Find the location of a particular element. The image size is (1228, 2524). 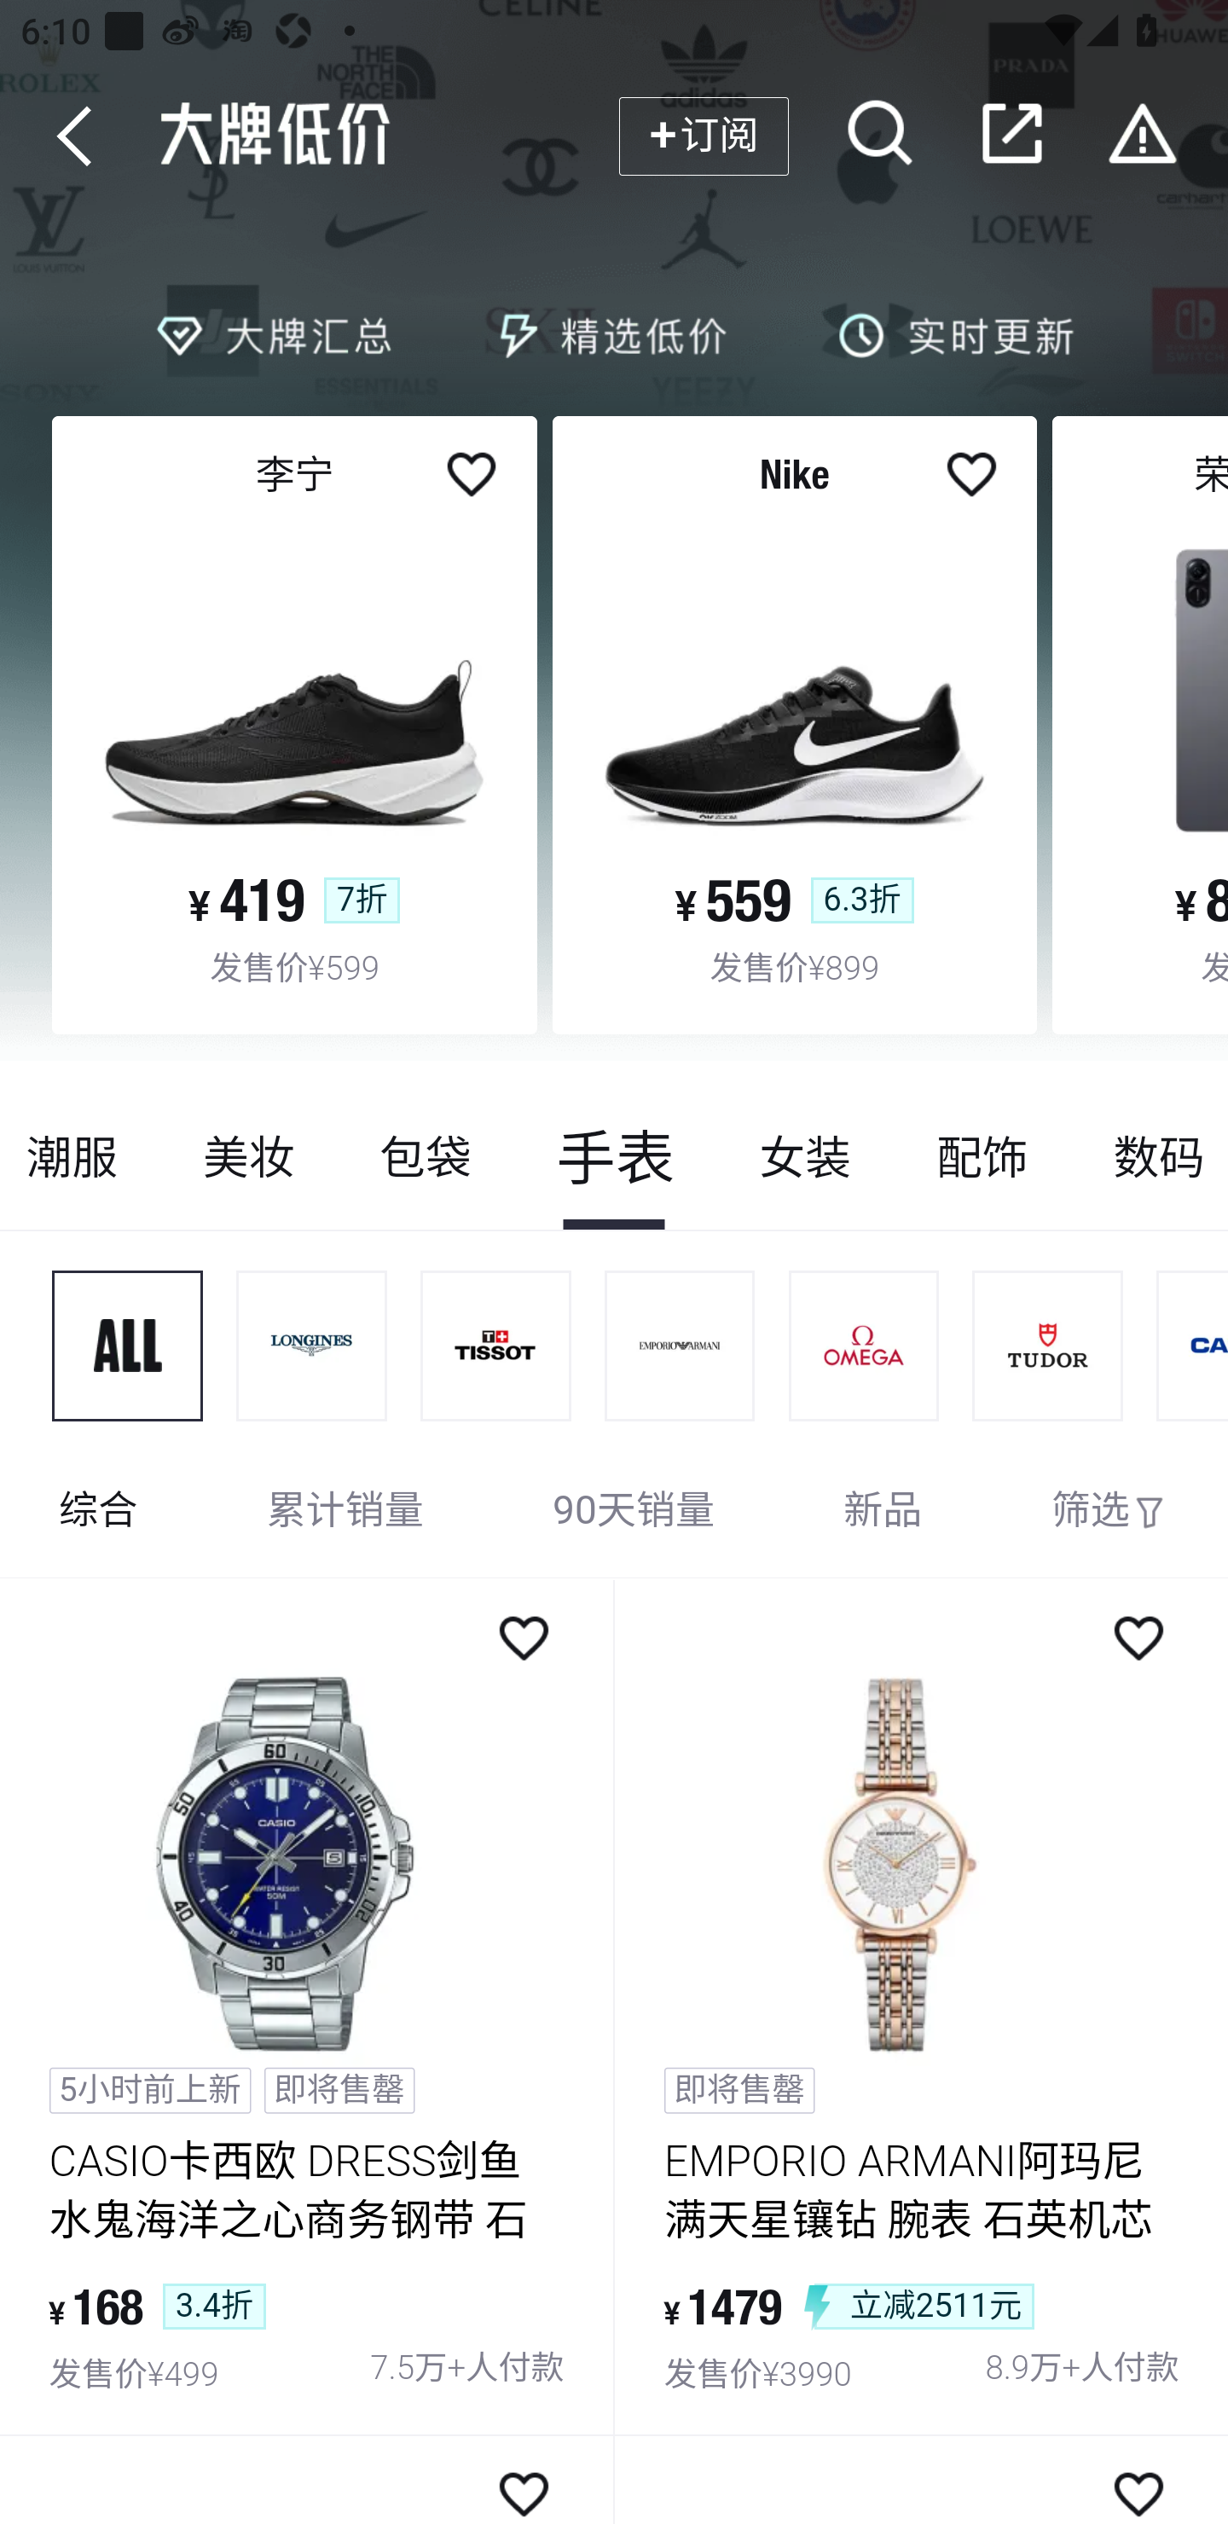

新品 is located at coordinates (882, 1513).